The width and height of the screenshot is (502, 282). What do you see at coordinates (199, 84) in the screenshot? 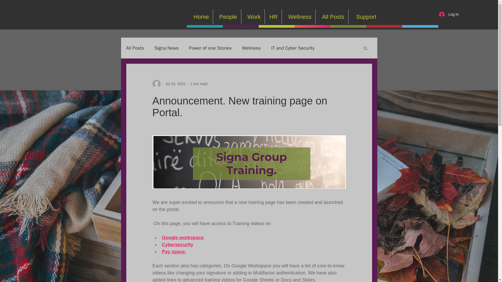
I see `1 min read` at bounding box center [199, 84].